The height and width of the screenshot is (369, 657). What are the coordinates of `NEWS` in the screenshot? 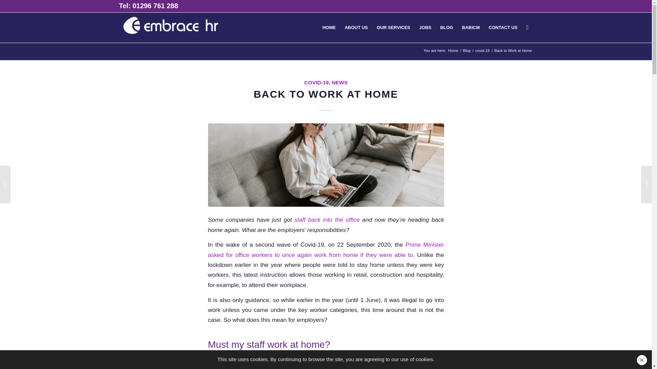 It's located at (339, 82).